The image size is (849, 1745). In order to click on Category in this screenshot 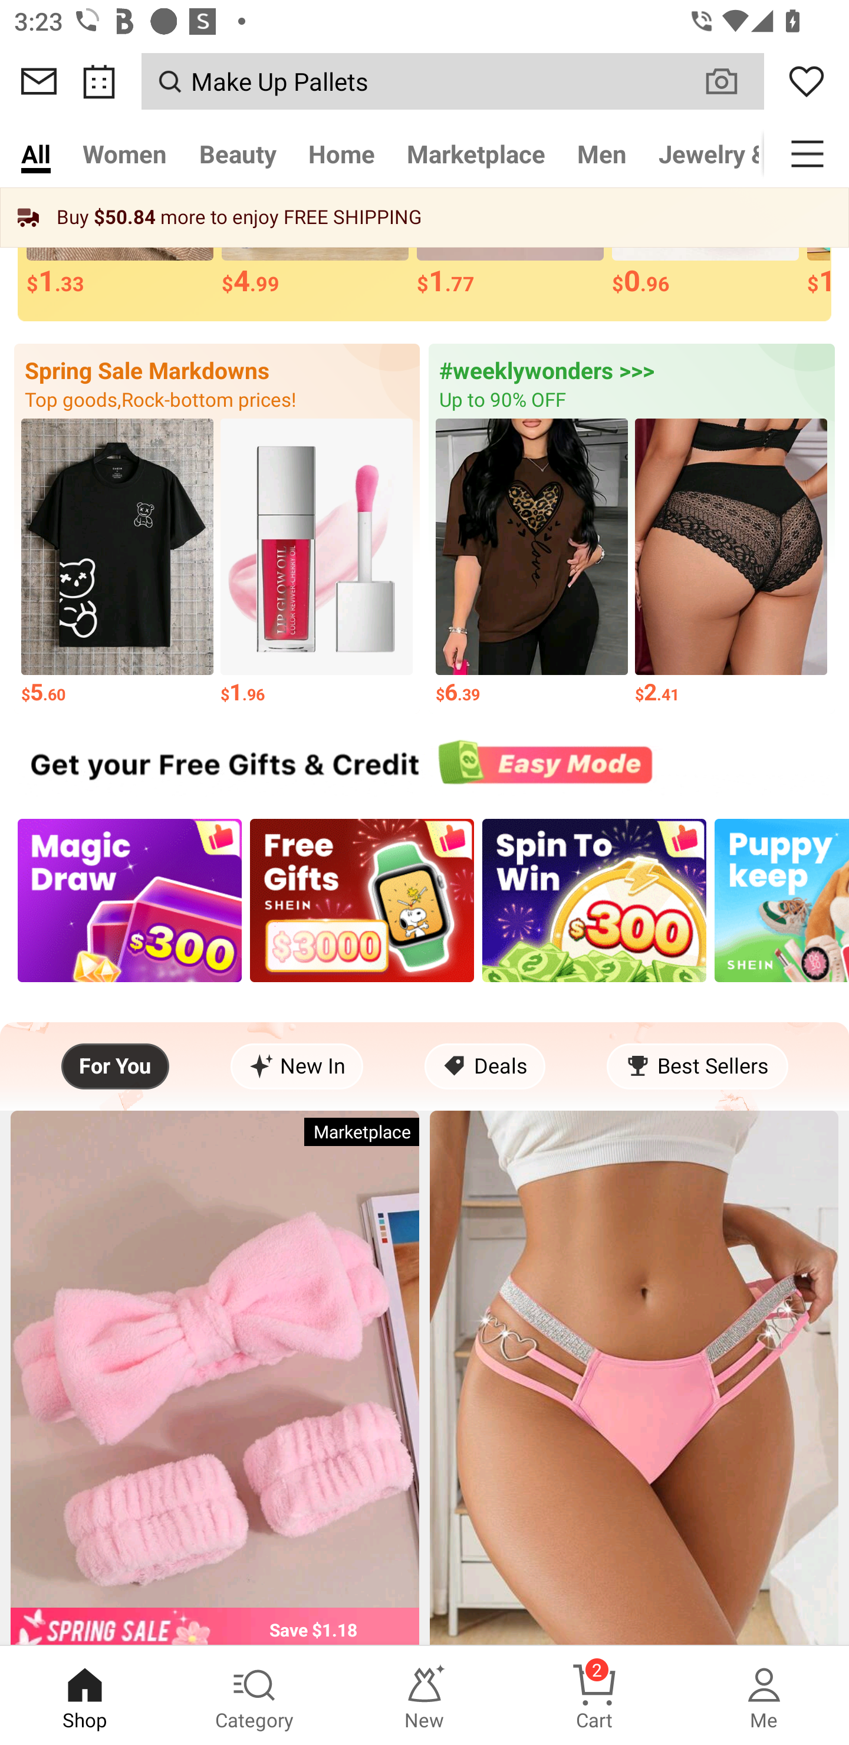, I will do `click(255, 1695)`.